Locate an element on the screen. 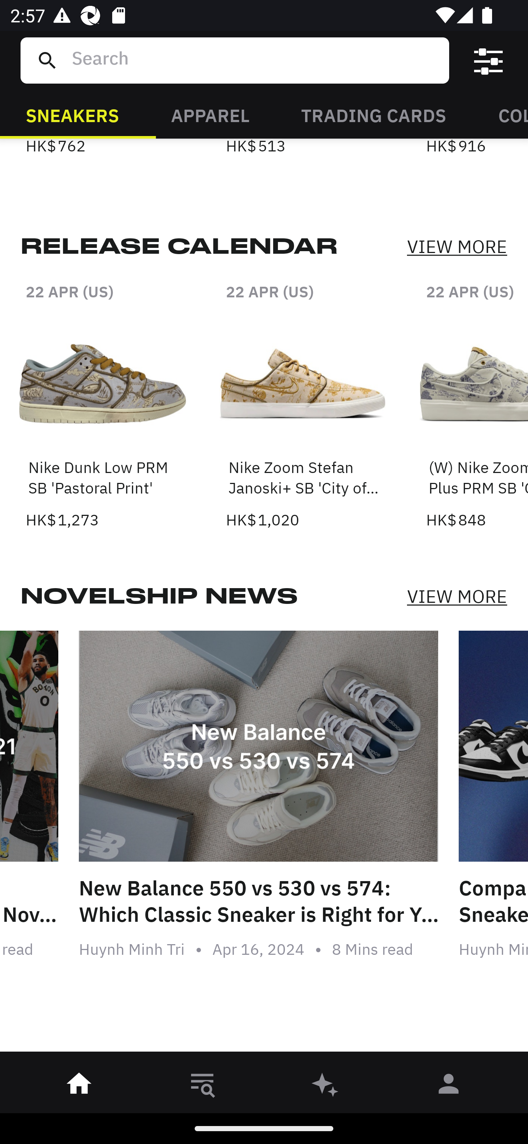 This screenshot has width=528, height=1144. 󰋜 is located at coordinates (79, 1086).